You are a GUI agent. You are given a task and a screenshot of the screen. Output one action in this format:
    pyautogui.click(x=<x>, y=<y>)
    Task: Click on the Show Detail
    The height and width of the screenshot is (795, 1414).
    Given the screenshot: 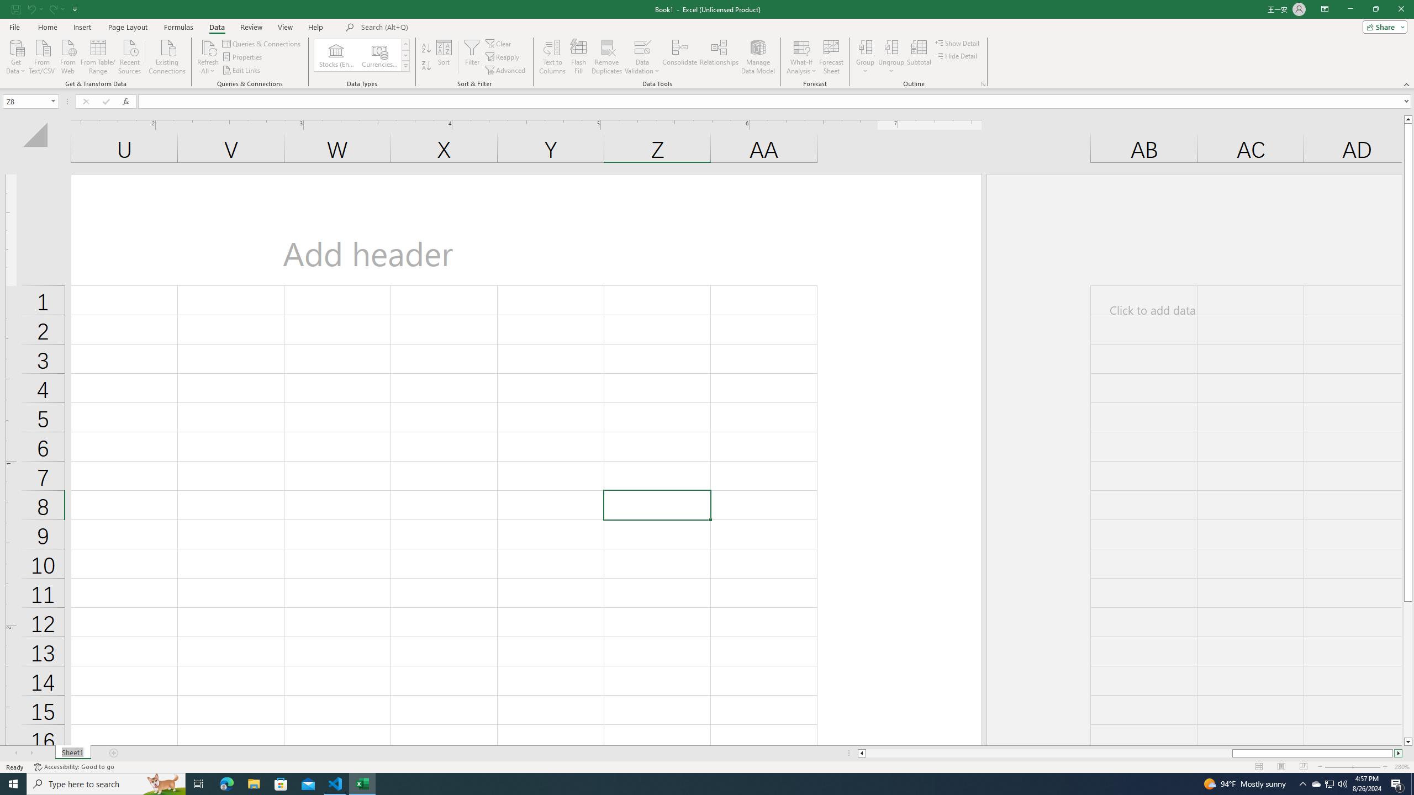 What is the action you would take?
    pyautogui.click(x=958, y=43)
    